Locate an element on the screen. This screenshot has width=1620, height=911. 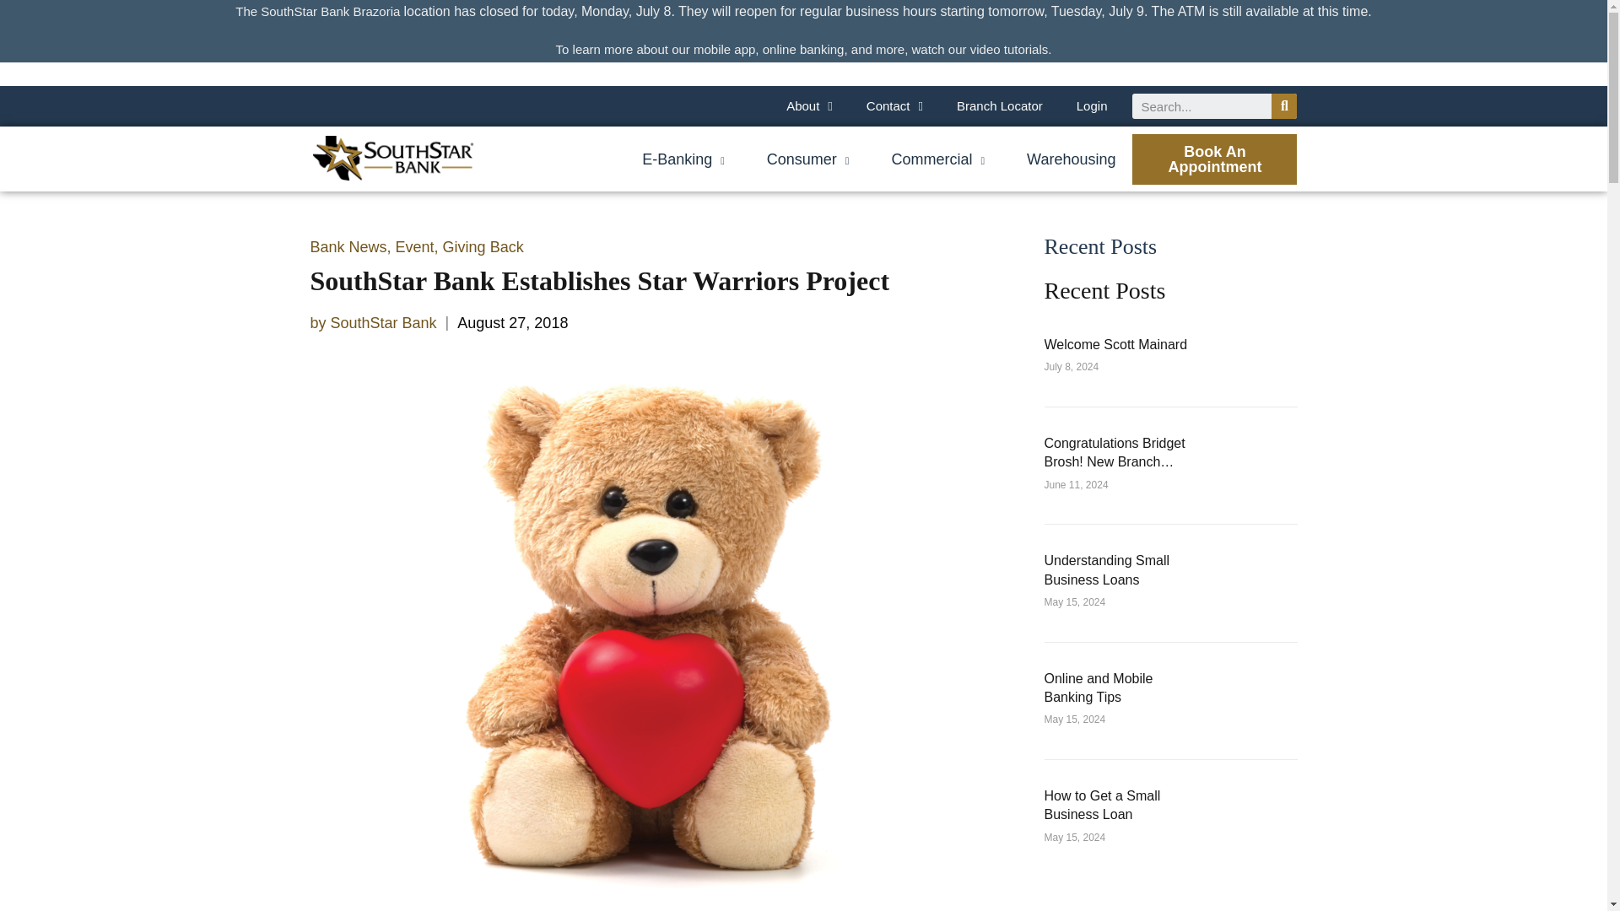
About is located at coordinates (809, 106).